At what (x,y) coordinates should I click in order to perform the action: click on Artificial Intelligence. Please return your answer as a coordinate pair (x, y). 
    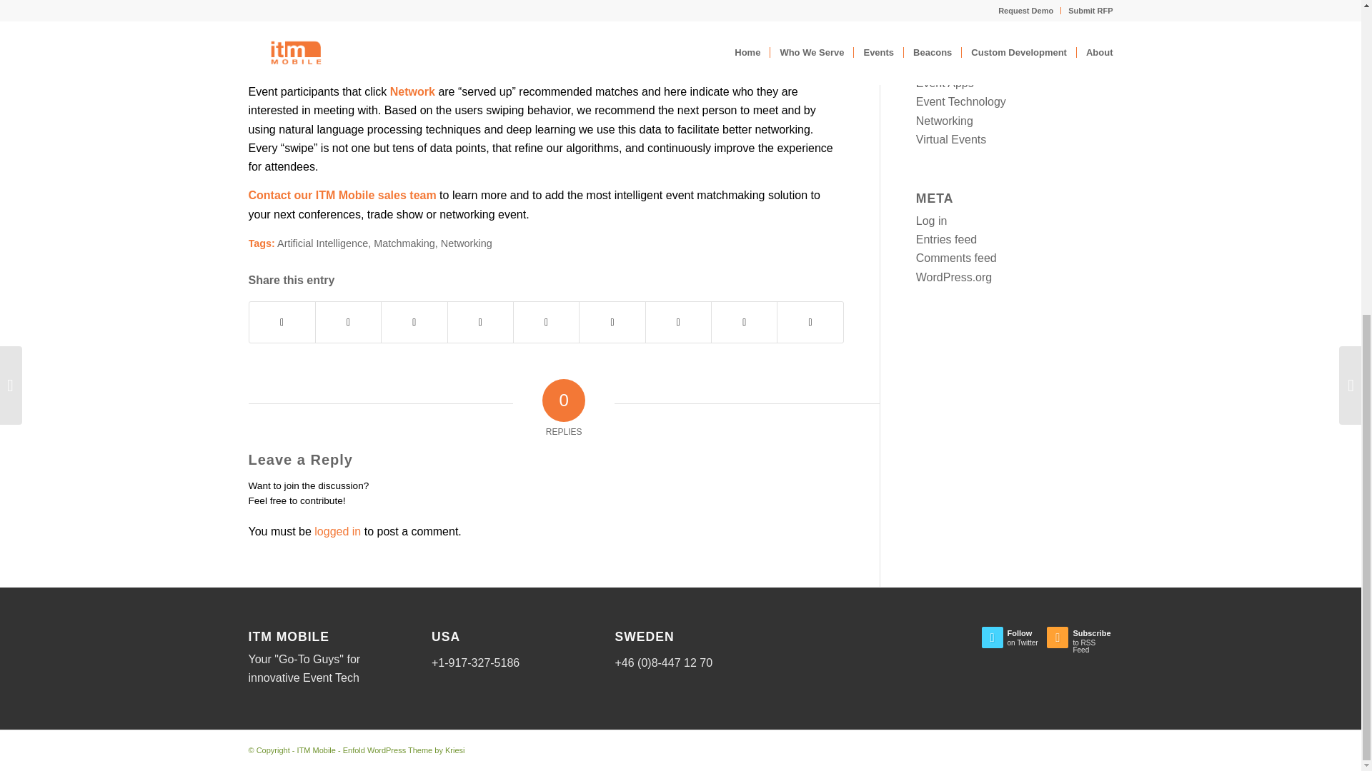
    Looking at the image, I should click on (322, 243).